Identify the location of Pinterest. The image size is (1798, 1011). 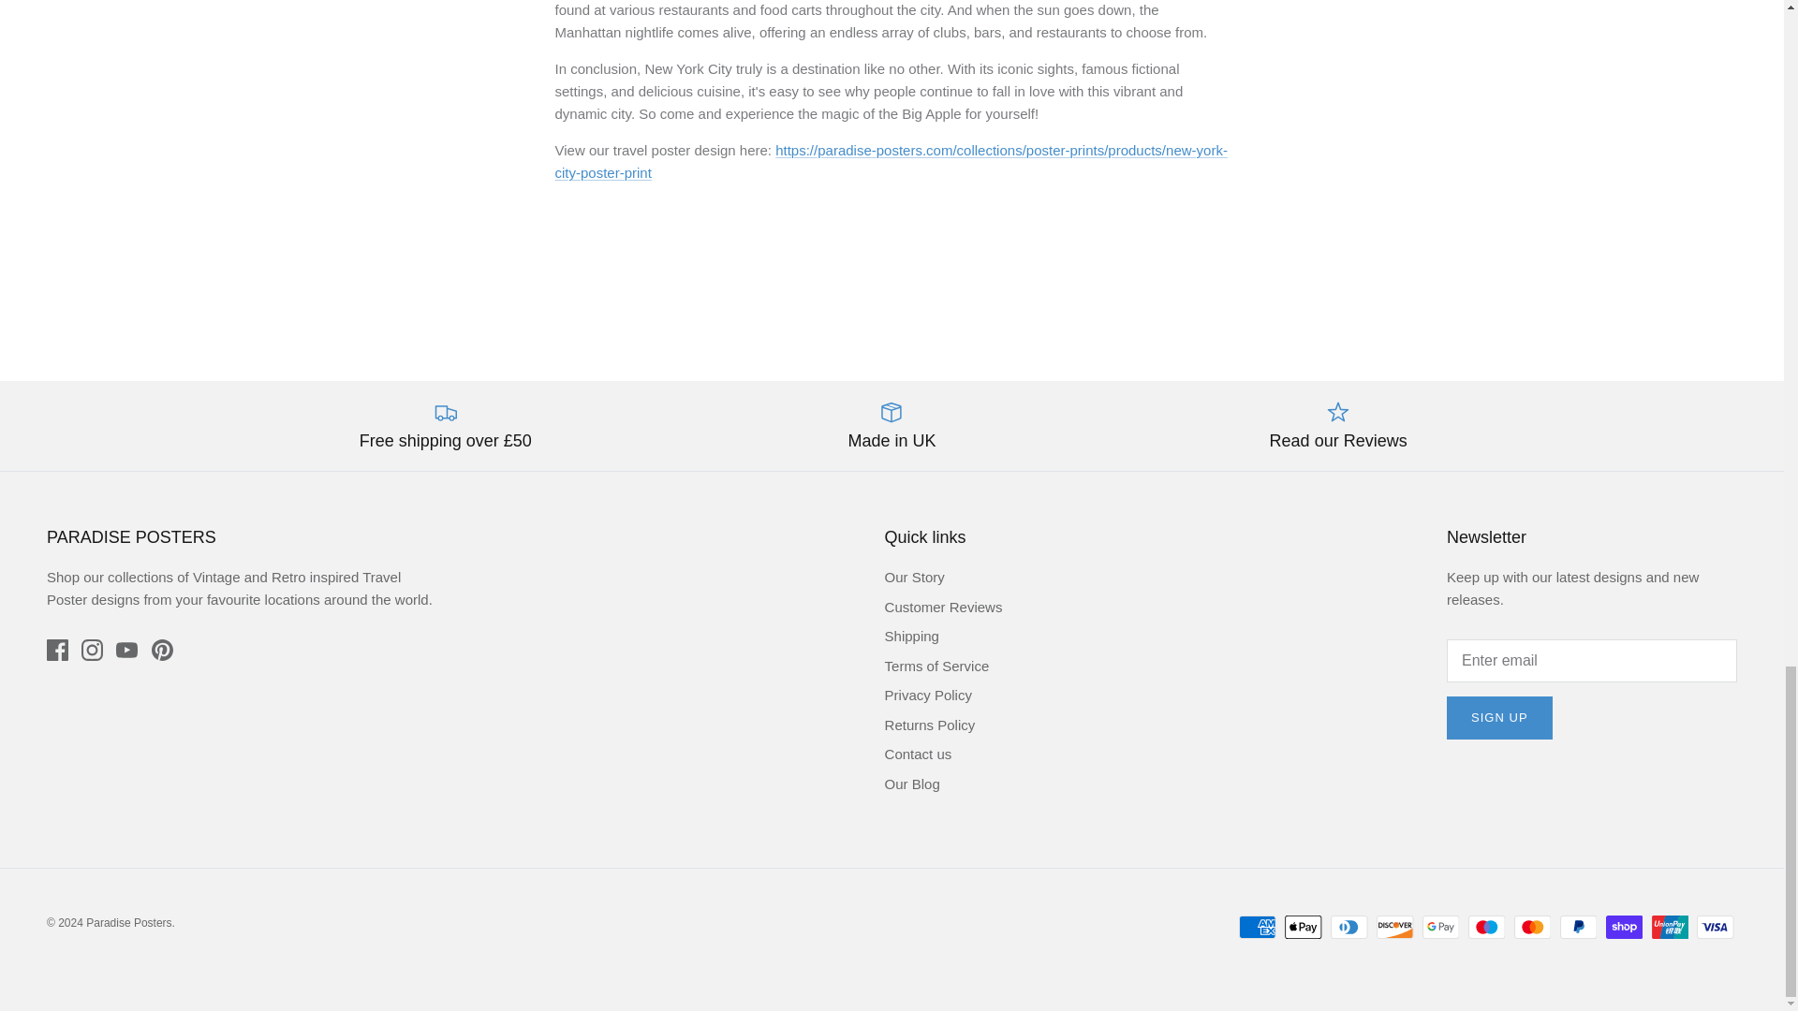
(161, 650).